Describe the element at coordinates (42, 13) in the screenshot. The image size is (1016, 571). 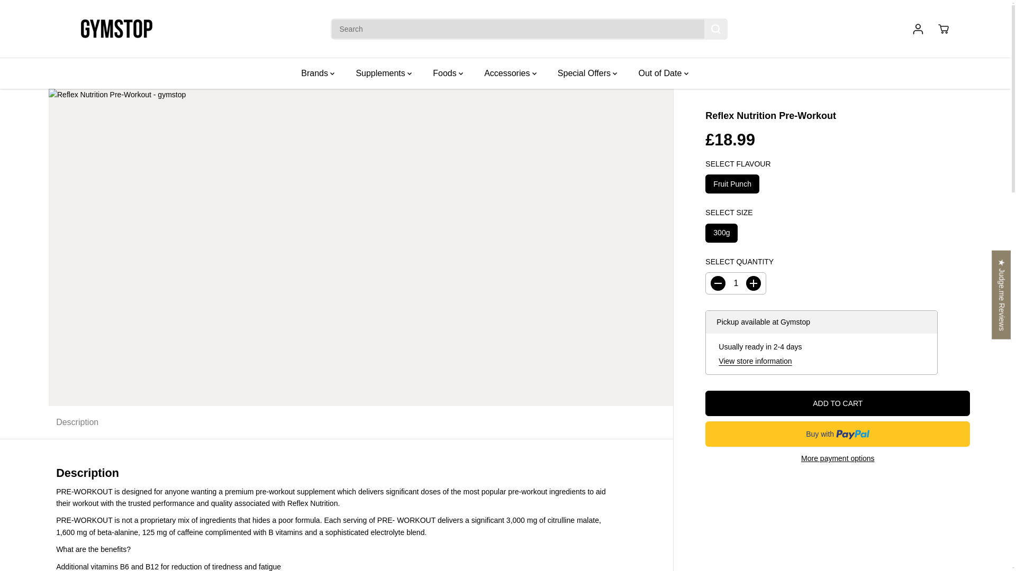
I see `SKIP TO CONTENT` at that location.